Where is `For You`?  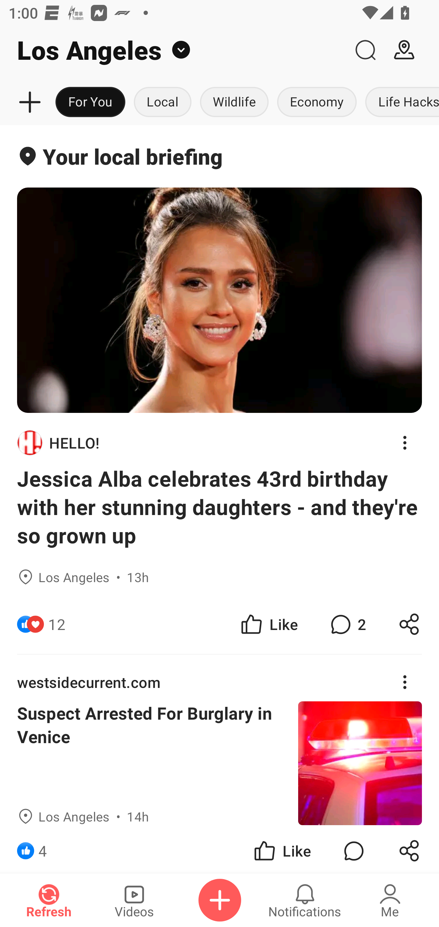 For You is located at coordinates (90, 102).